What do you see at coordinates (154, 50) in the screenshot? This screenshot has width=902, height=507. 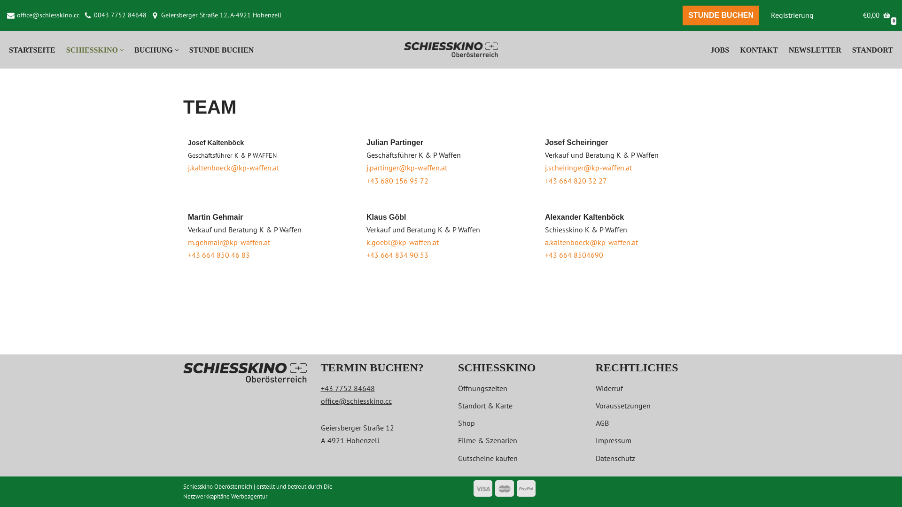 I see `BUCHUNG` at bounding box center [154, 50].